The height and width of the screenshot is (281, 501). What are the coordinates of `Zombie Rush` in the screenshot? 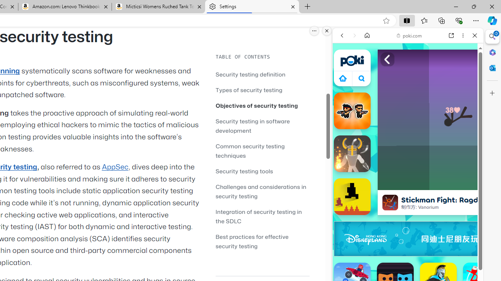 It's located at (352, 111).